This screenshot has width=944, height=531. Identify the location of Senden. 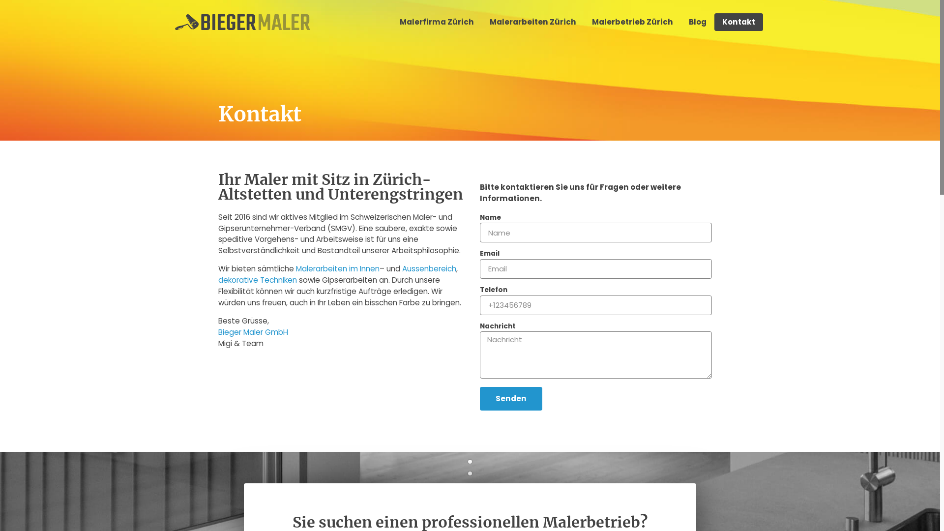
(511, 398).